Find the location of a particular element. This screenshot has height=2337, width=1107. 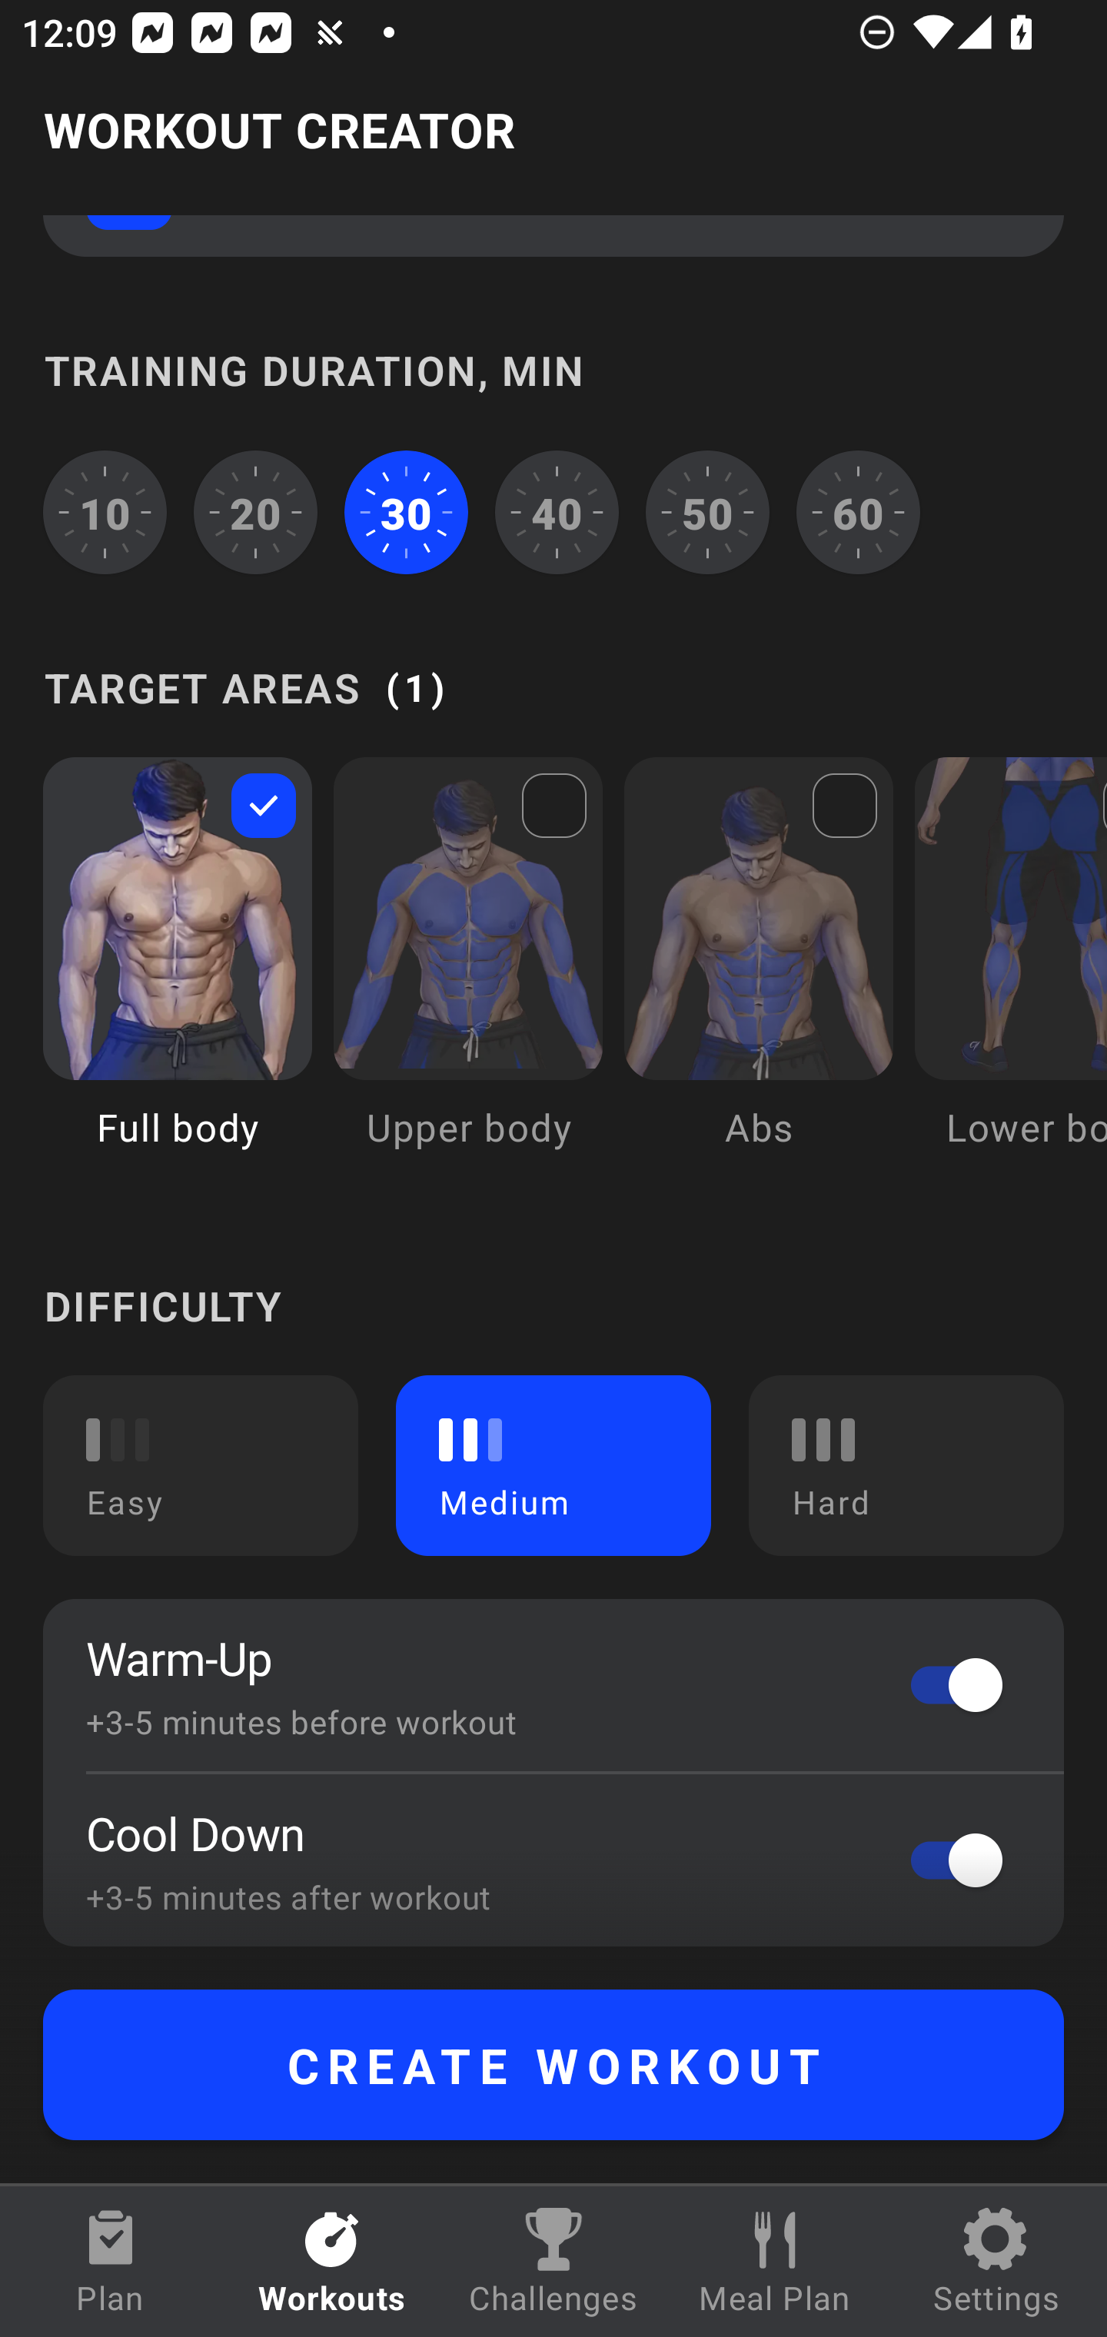

20 is located at coordinates (256, 512).